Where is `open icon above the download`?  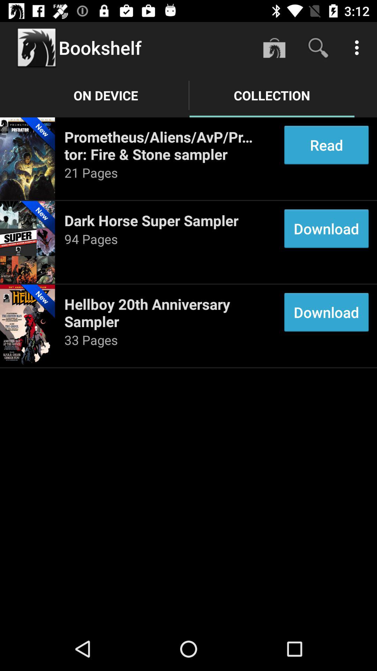 open icon above the download is located at coordinates (326, 145).